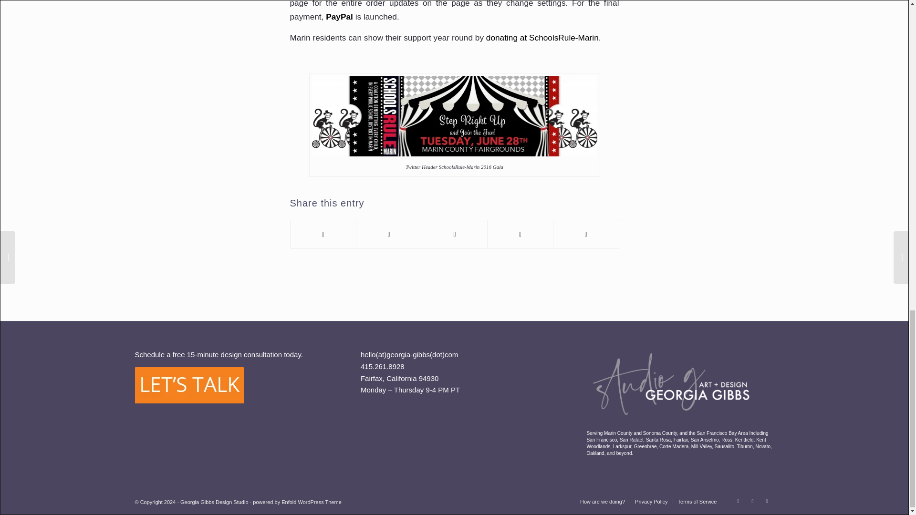  I want to click on Terms of Service, so click(697, 502).